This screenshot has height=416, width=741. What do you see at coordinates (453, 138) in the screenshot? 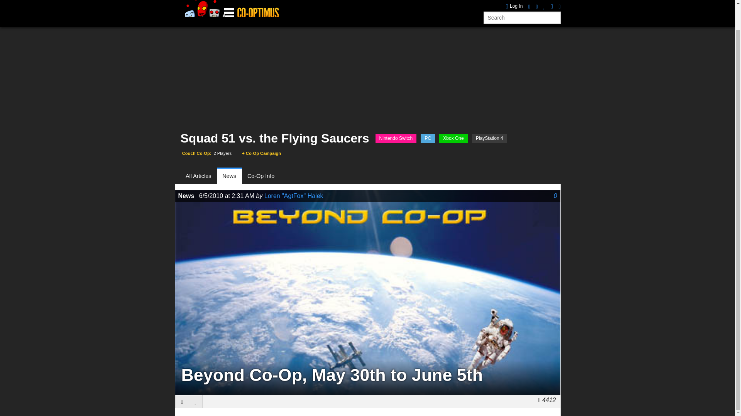
I see `Xbox One` at bounding box center [453, 138].